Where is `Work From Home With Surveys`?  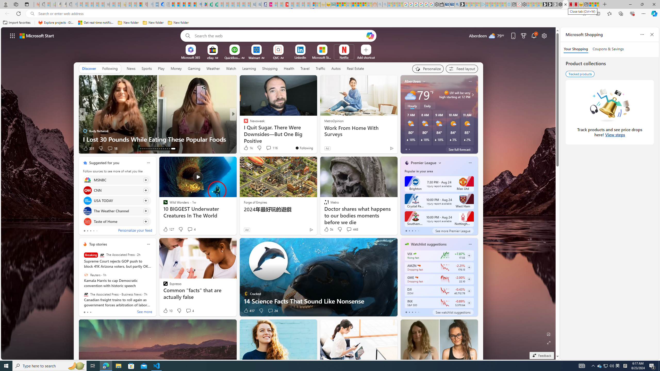
Work From Home With Surveys is located at coordinates (358, 131).